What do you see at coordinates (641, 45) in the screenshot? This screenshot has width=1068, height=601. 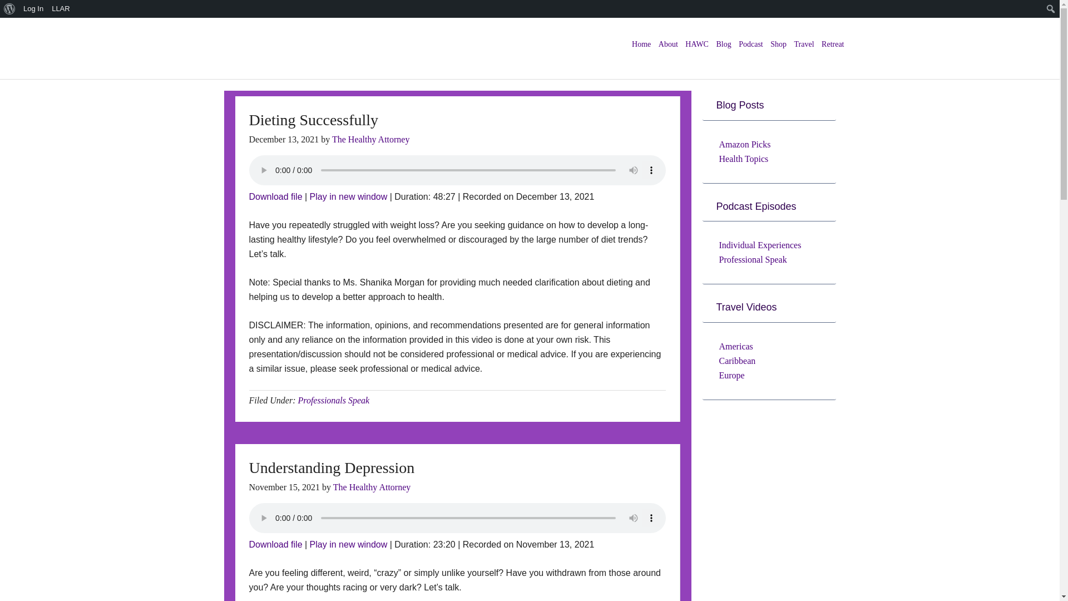 I see `Home` at bounding box center [641, 45].